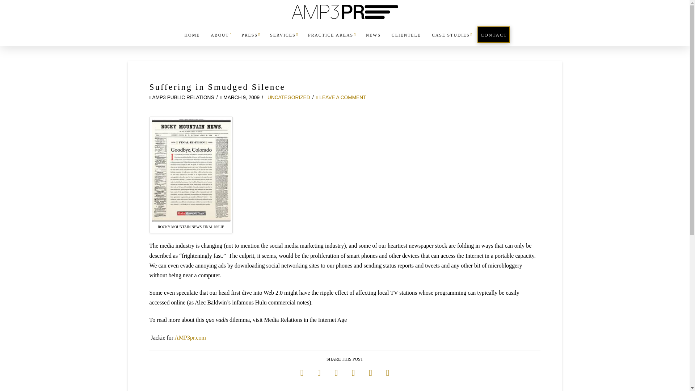 The height and width of the screenshot is (391, 695). Describe the element at coordinates (336, 373) in the screenshot. I see `Share on LinkedIn` at that location.